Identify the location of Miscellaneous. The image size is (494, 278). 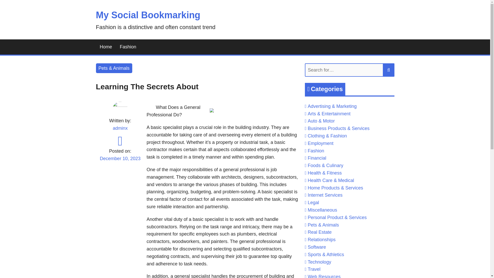
(322, 210).